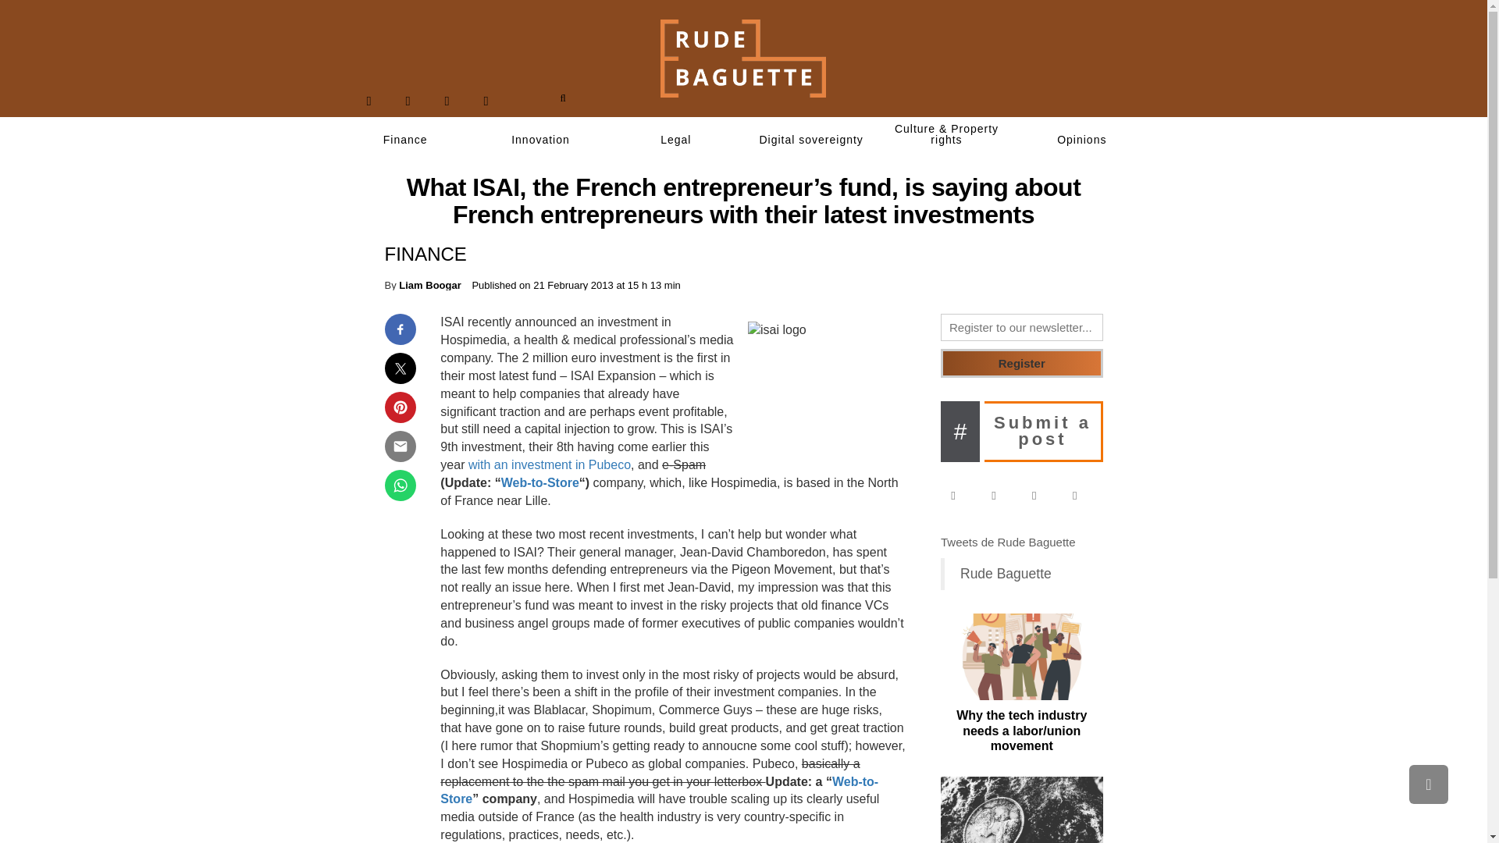 The width and height of the screenshot is (1499, 843). What do you see at coordinates (1082, 140) in the screenshot?
I see `Opinions` at bounding box center [1082, 140].